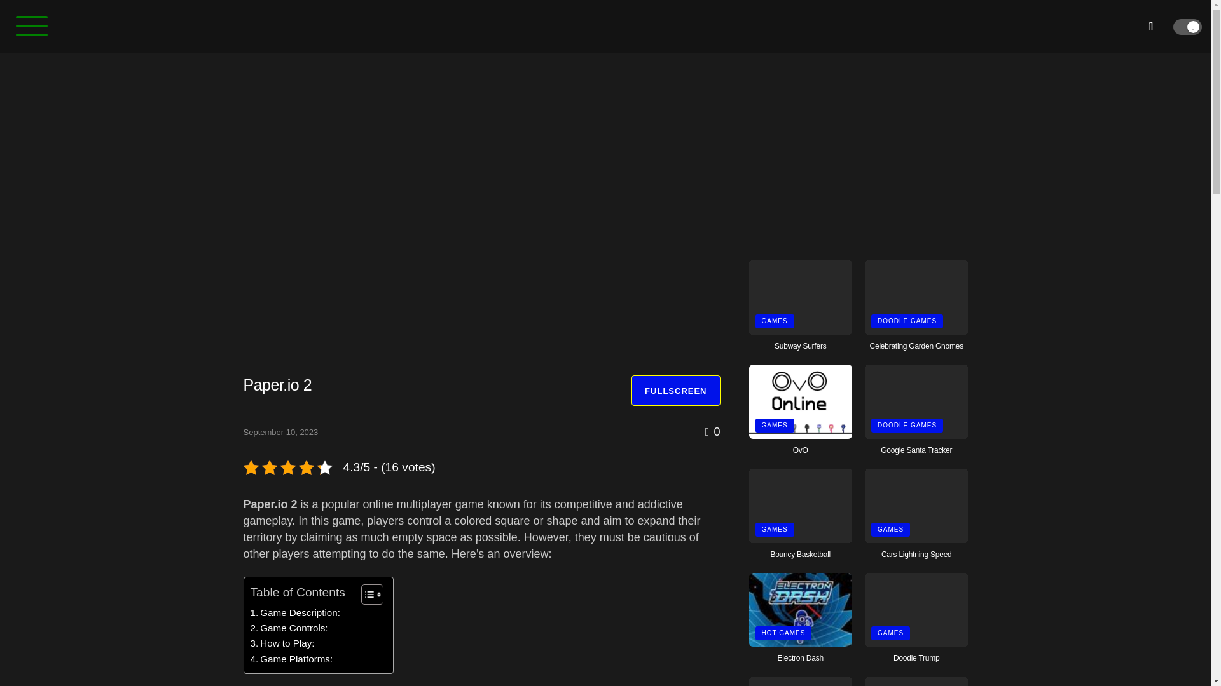 The height and width of the screenshot is (686, 1221). I want to click on How to Play:, so click(282, 643).